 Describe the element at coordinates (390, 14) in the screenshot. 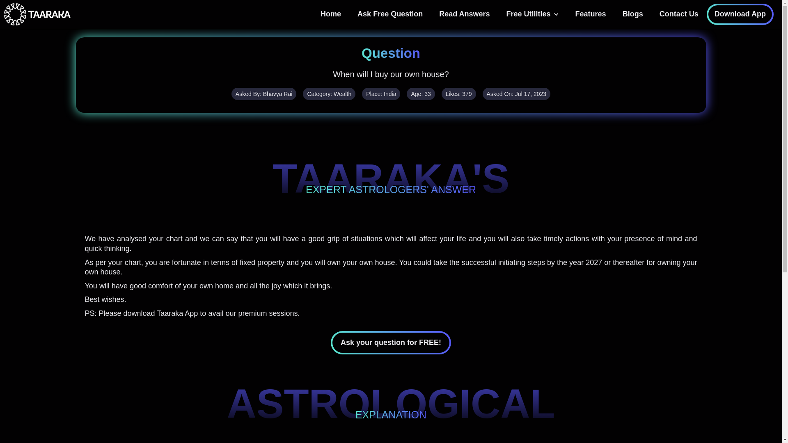

I see `Ask Free Question` at that location.